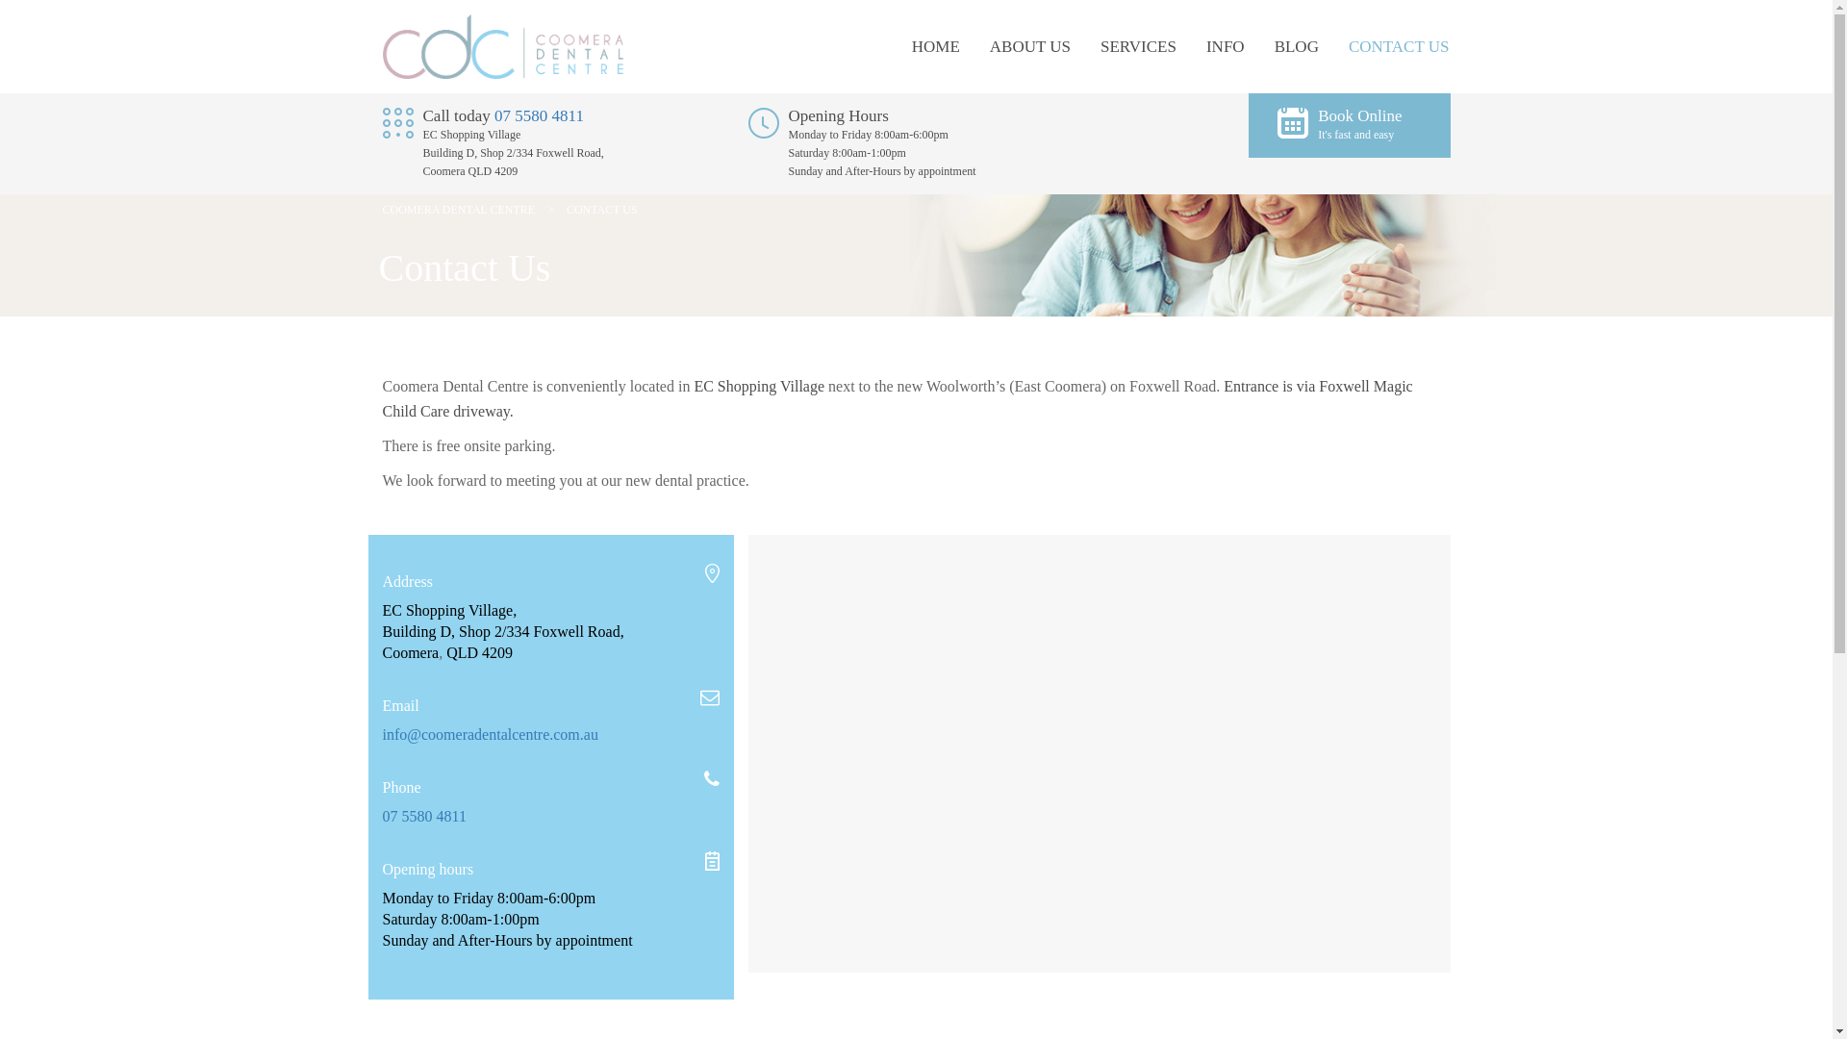 The image size is (1847, 1039). What do you see at coordinates (1399, 46) in the screenshot?
I see `CONTACT US` at bounding box center [1399, 46].